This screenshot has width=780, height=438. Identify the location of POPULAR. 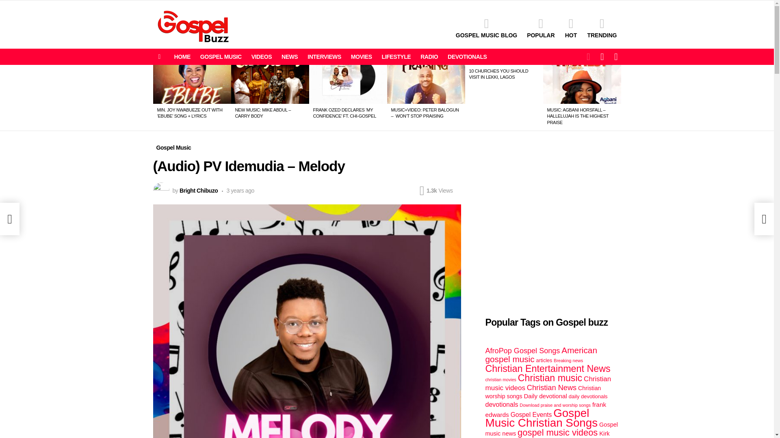
(540, 28).